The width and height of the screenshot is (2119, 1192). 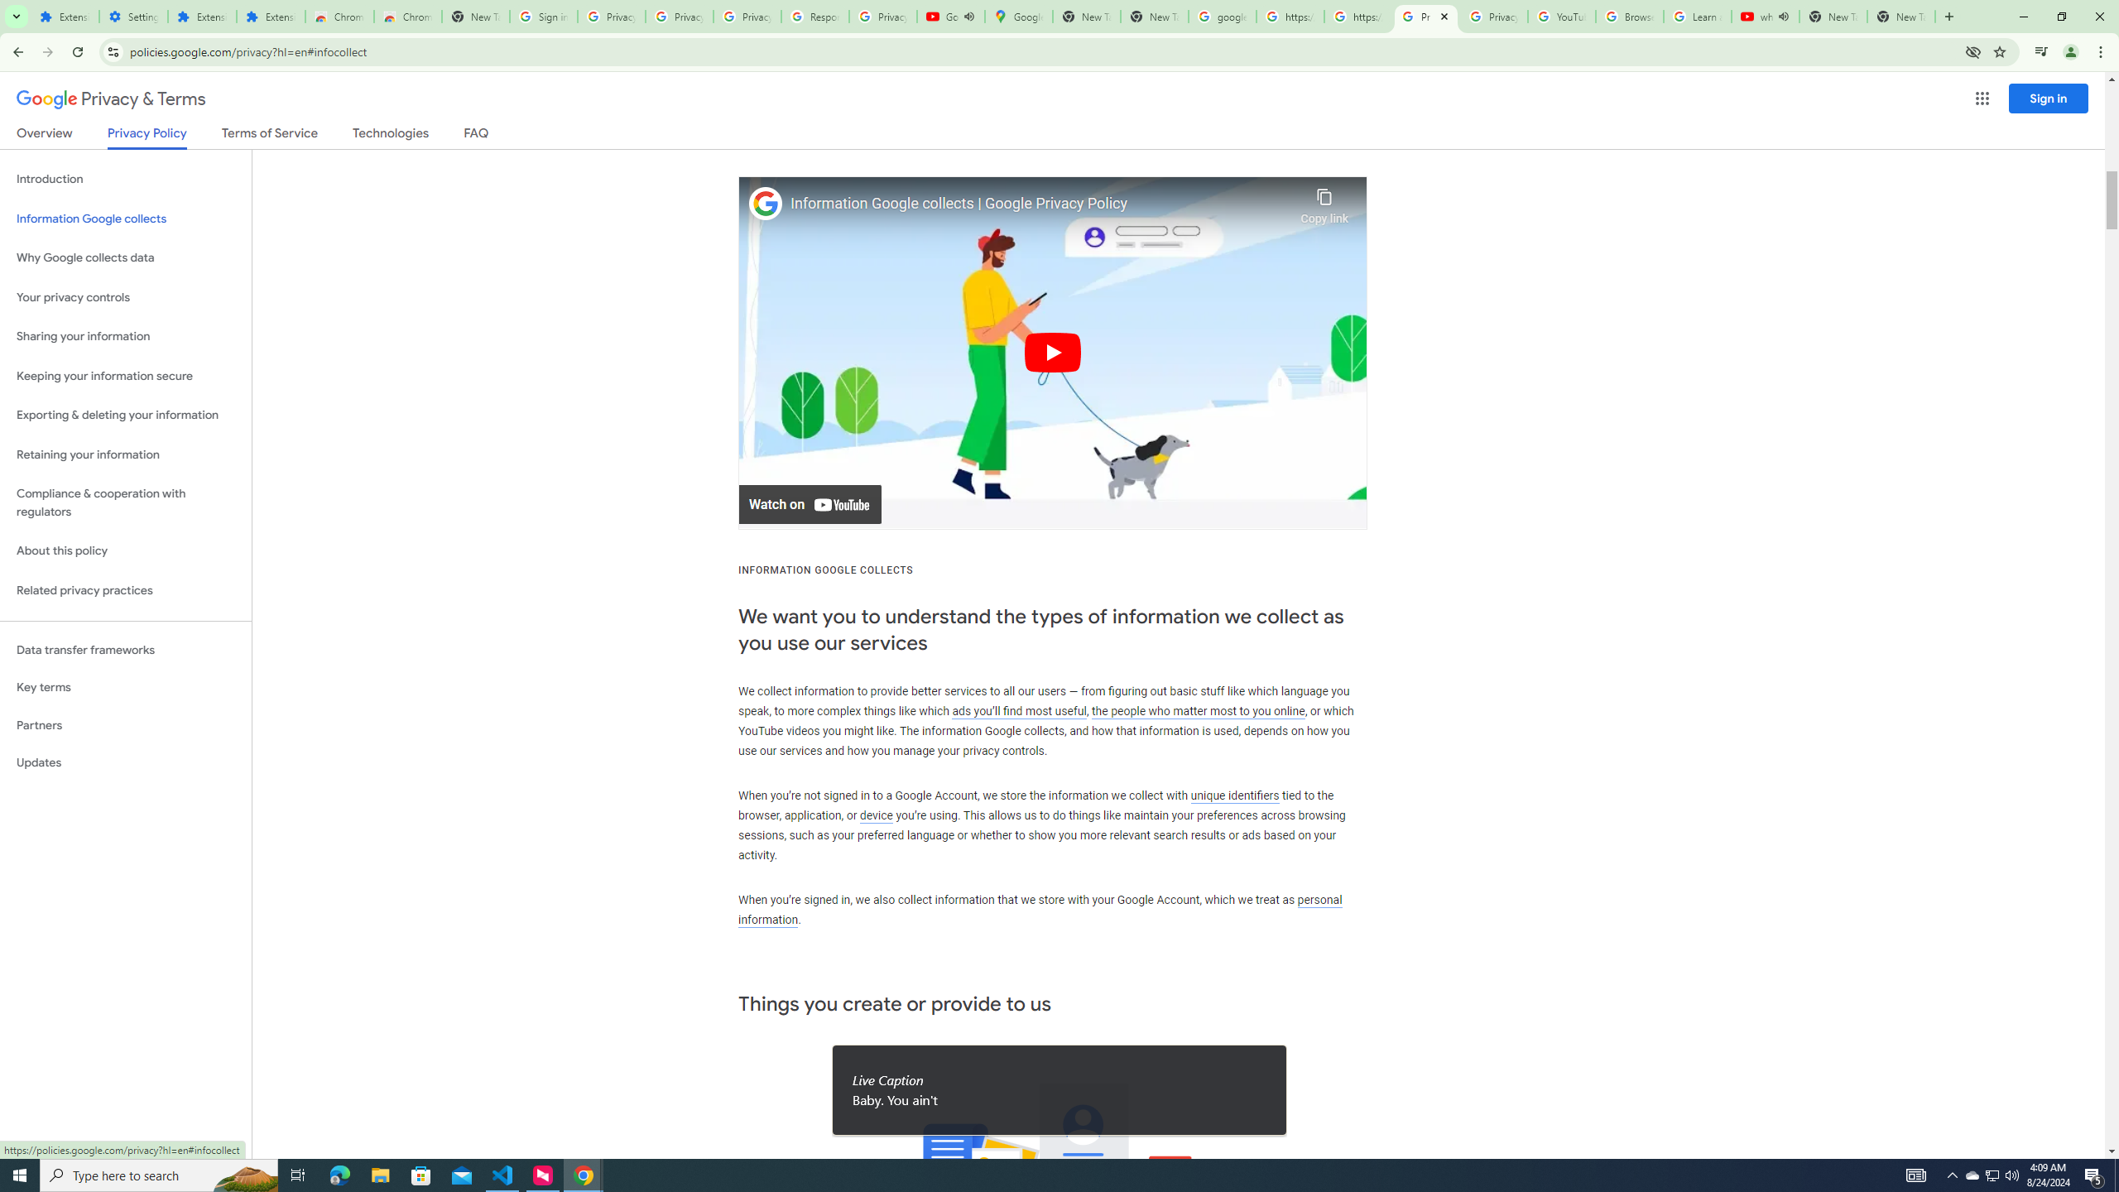 What do you see at coordinates (126, 551) in the screenshot?
I see `About this policy` at bounding box center [126, 551].